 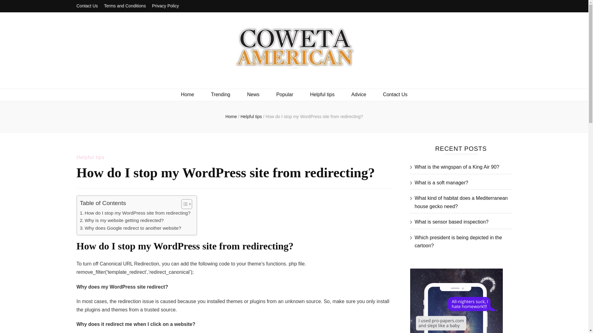 What do you see at coordinates (359, 94) in the screenshot?
I see `Advice` at bounding box center [359, 94].